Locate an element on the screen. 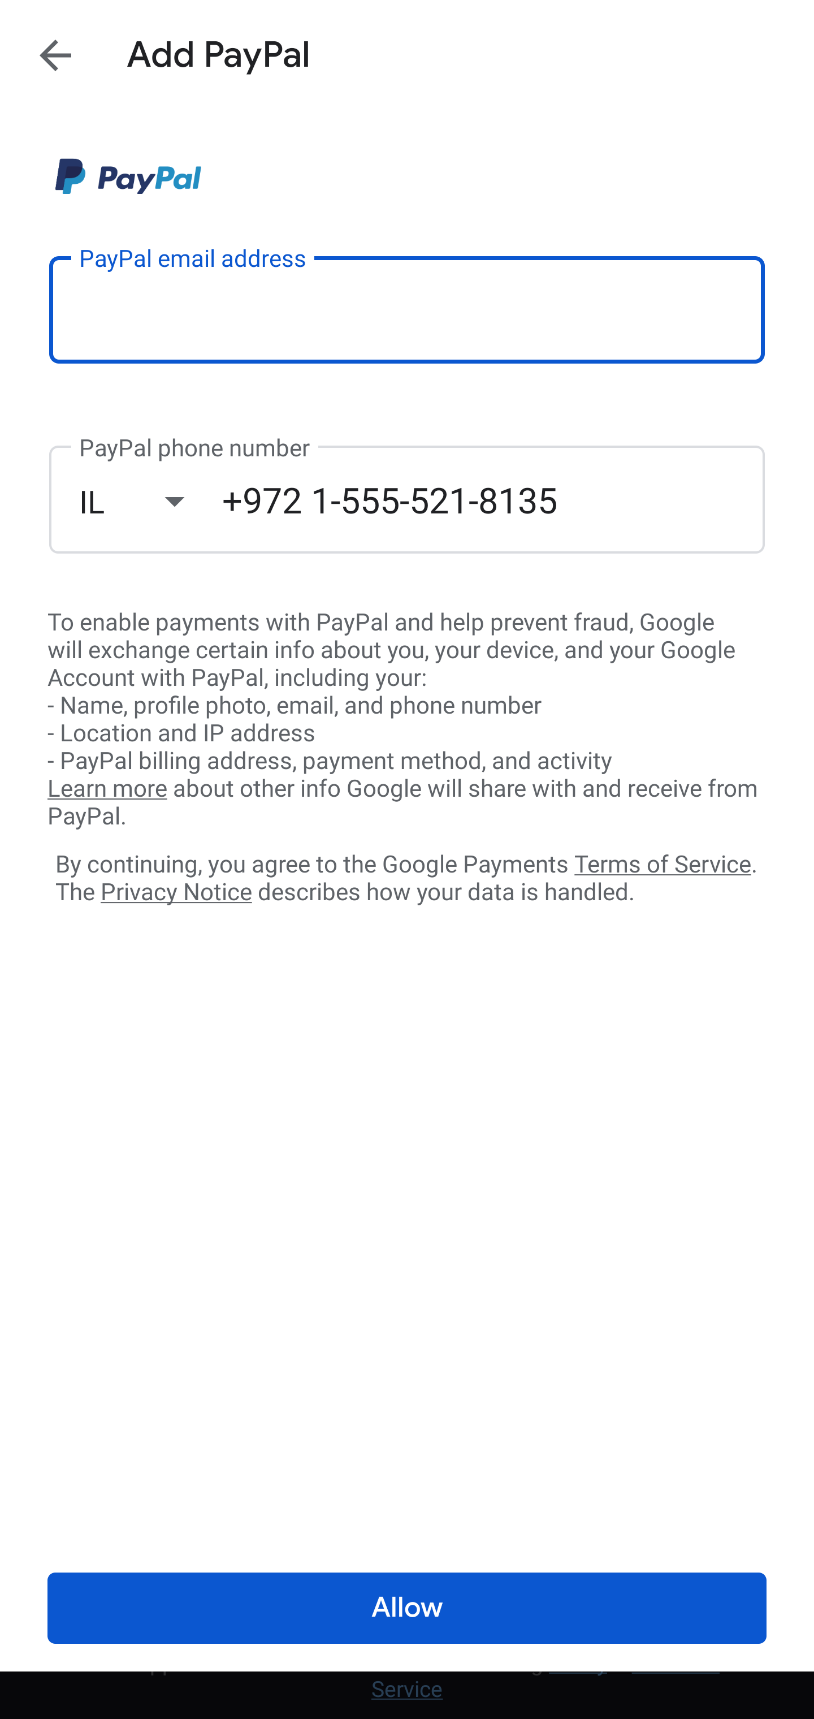  IL is located at coordinates (150, 501).